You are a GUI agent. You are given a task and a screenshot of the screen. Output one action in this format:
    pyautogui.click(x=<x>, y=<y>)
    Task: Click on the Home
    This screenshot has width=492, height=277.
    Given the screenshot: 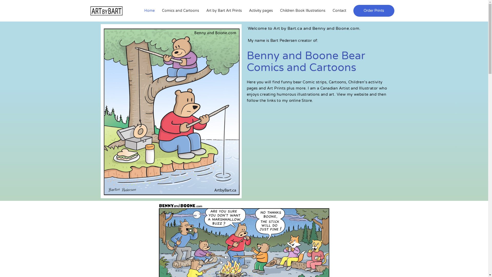 What is the action you would take?
    pyautogui.click(x=149, y=11)
    